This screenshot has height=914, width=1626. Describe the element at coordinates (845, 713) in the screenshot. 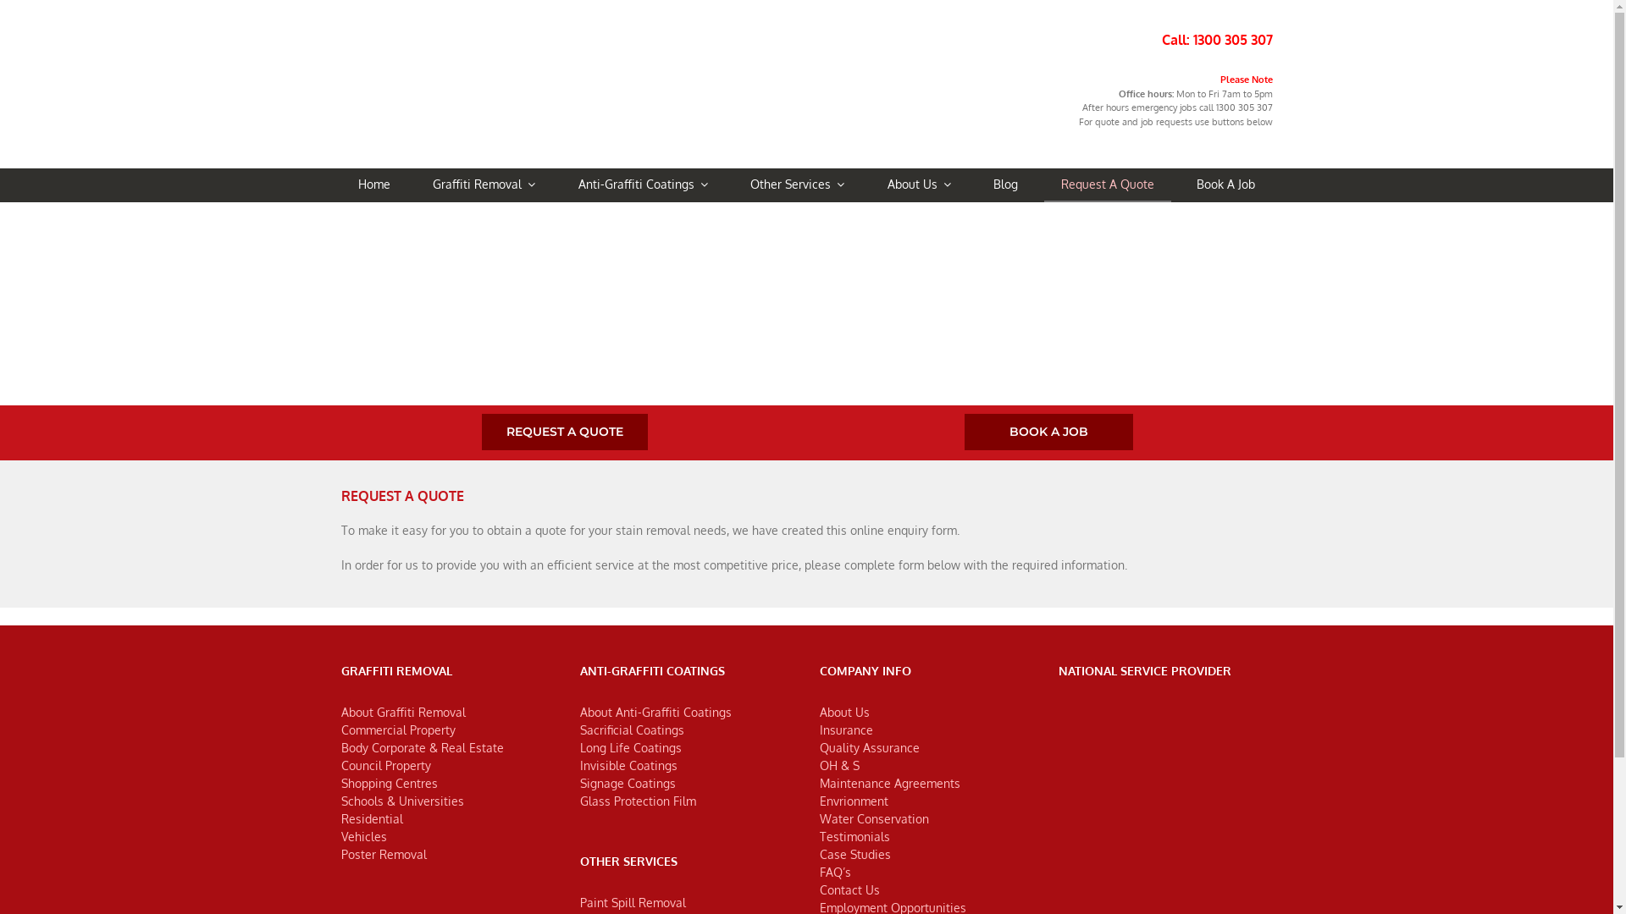

I see `About Us` at that location.